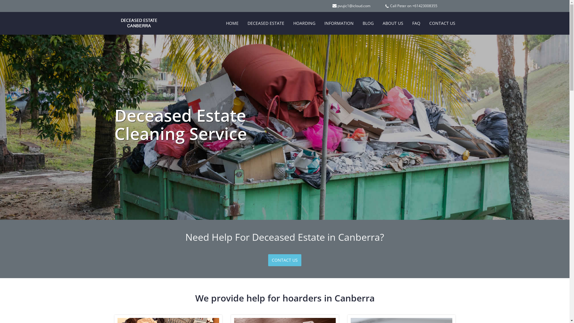 This screenshot has width=574, height=323. What do you see at coordinates (232, 23) in the screenshot?
I see `HOME` at bounding box center [232, 23].